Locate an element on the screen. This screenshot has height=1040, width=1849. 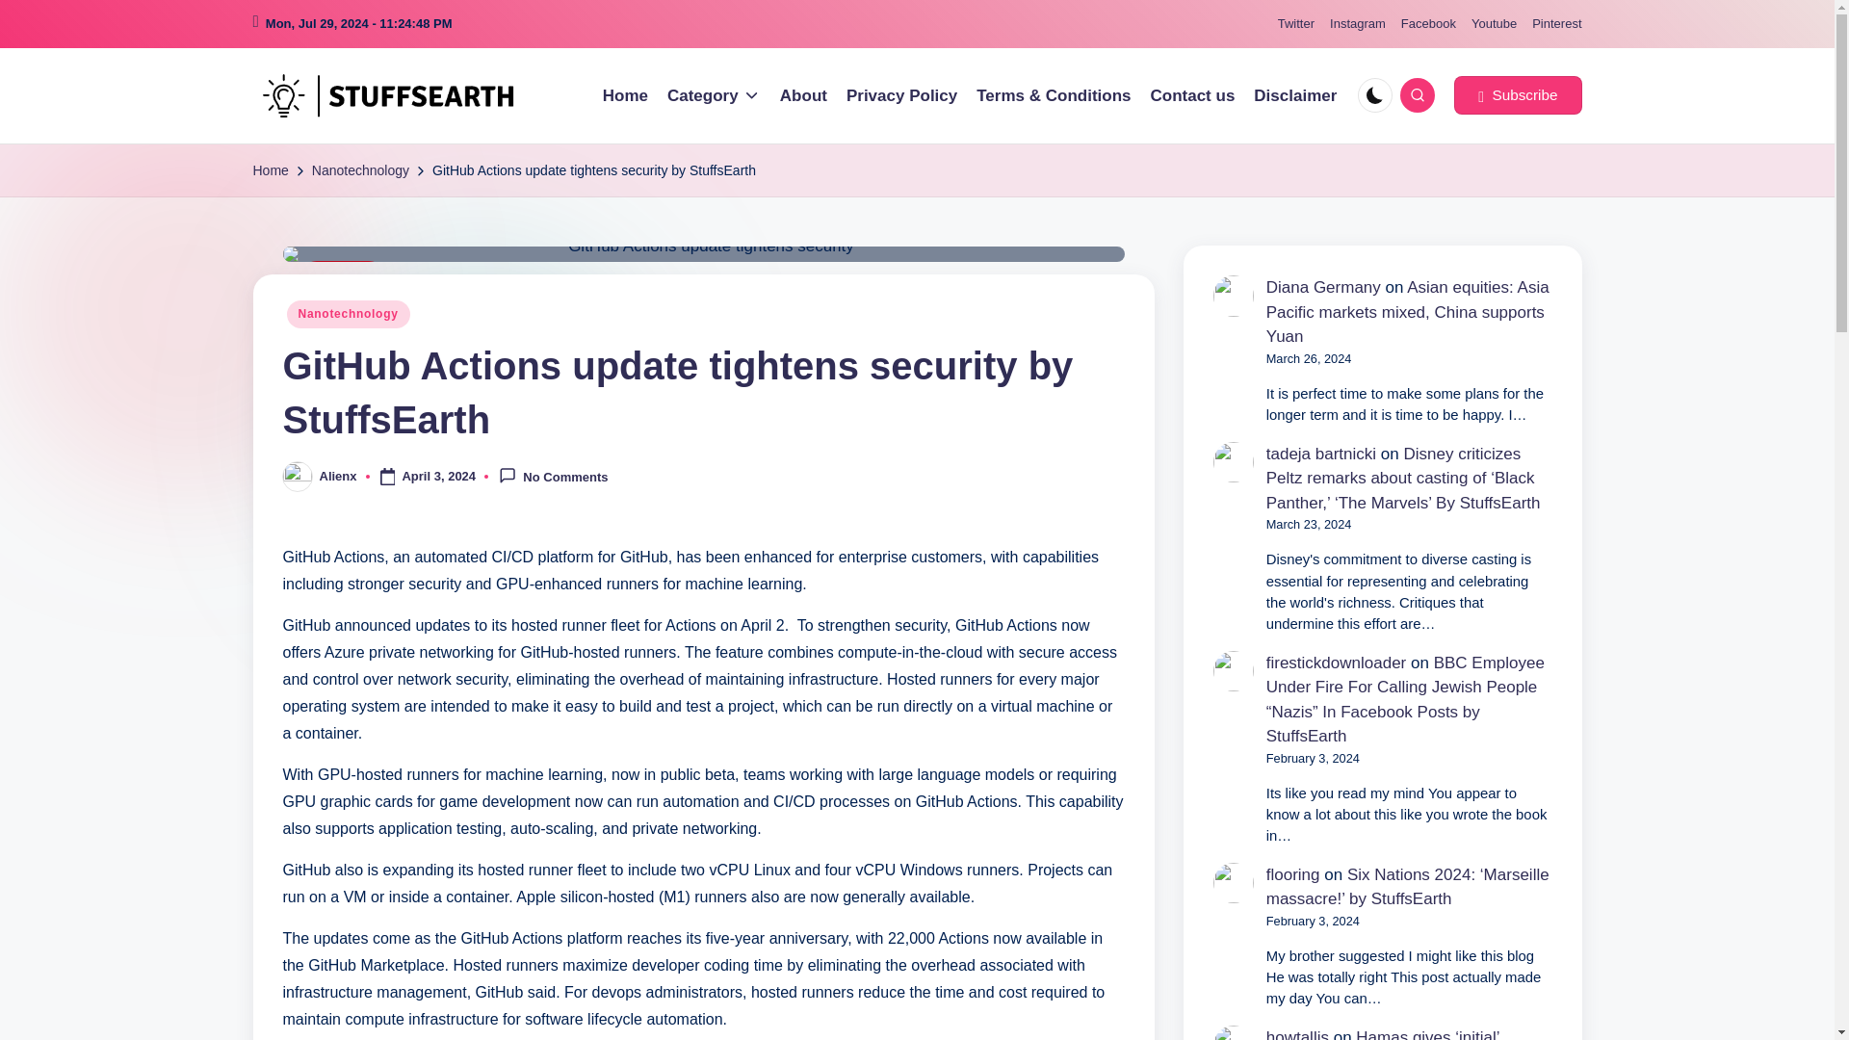
Pinterest is located at coordinates (1556, 24).